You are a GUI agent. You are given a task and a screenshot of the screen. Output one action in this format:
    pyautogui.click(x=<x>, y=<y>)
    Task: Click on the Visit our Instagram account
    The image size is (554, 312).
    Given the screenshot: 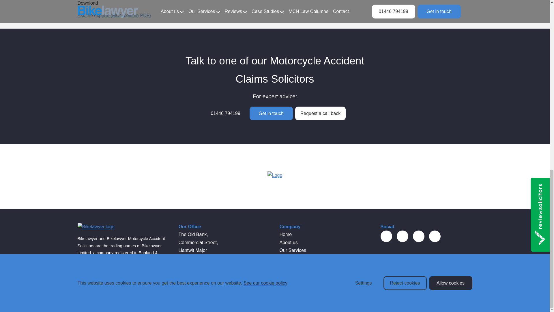 What is the action you would take?
    pyautogui.click(x=435, y=236)
    